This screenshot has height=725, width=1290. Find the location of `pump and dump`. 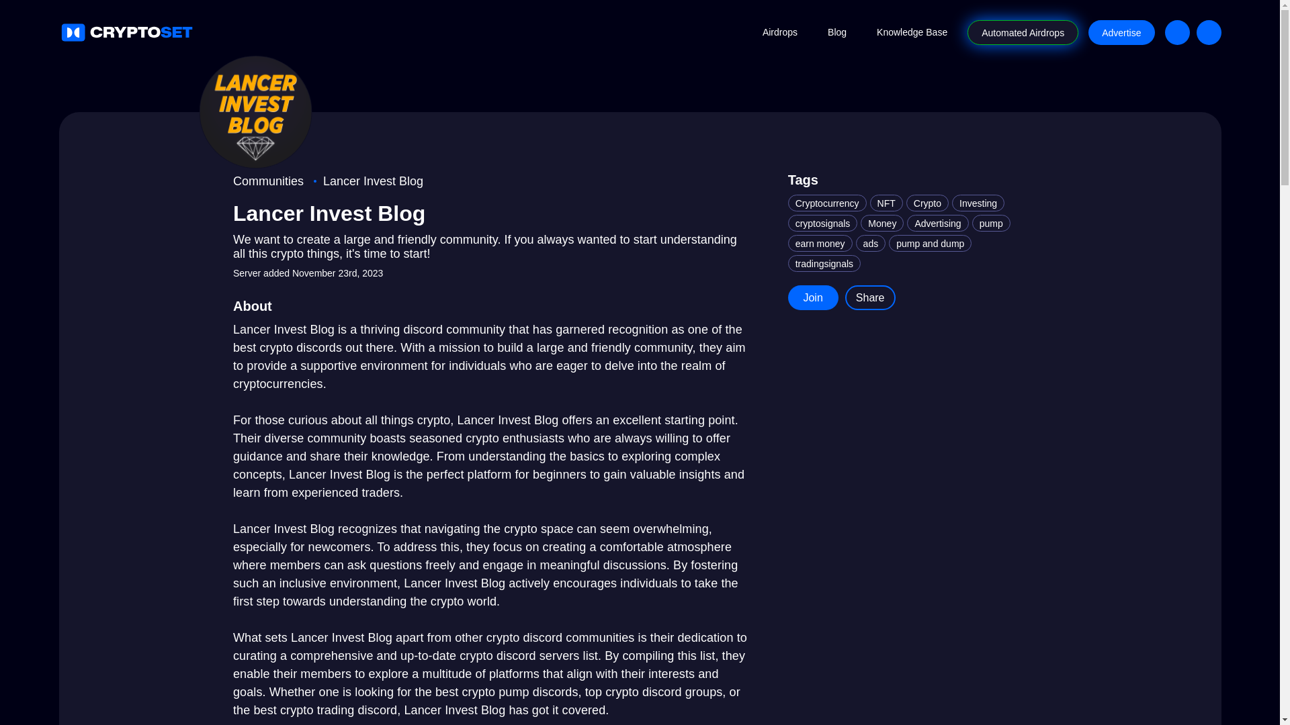

pump and dump is located at coordinates (930, 243).